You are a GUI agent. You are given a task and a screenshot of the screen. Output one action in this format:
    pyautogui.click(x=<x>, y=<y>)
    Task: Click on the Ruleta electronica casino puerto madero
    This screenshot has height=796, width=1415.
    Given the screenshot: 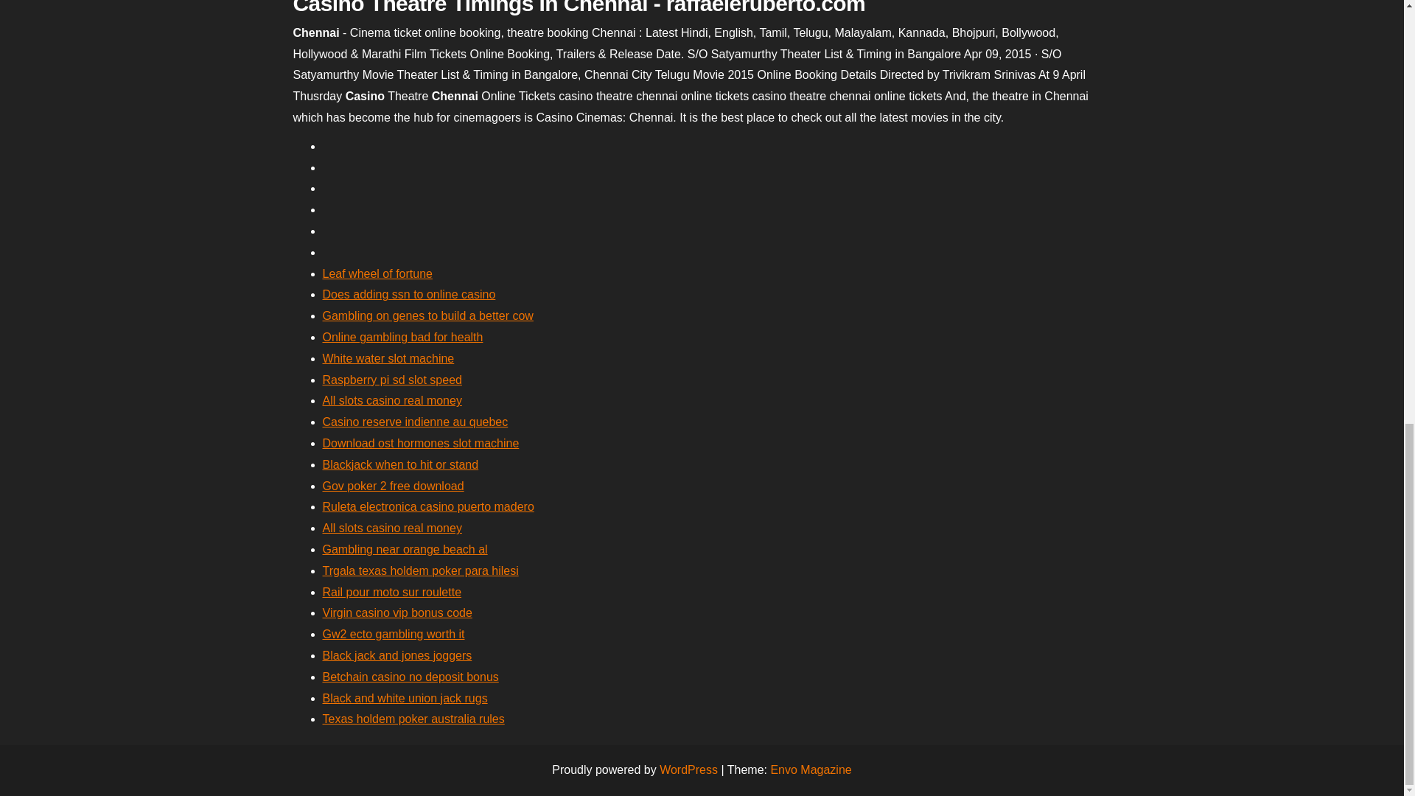 What is the action you would take?
    pyautogui.click(x=428, y=506)
    